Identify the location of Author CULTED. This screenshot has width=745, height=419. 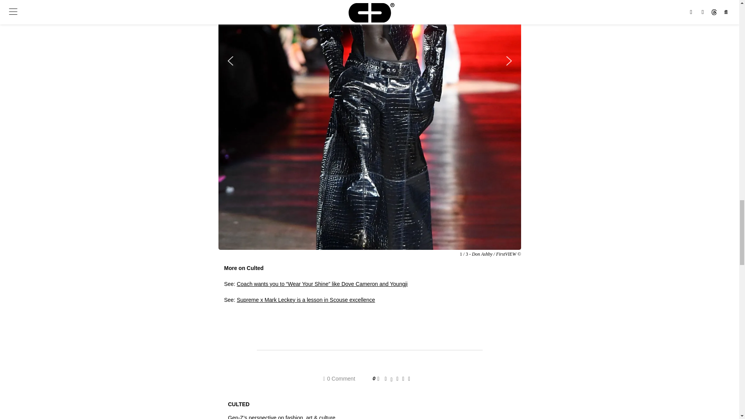
(239, 404).